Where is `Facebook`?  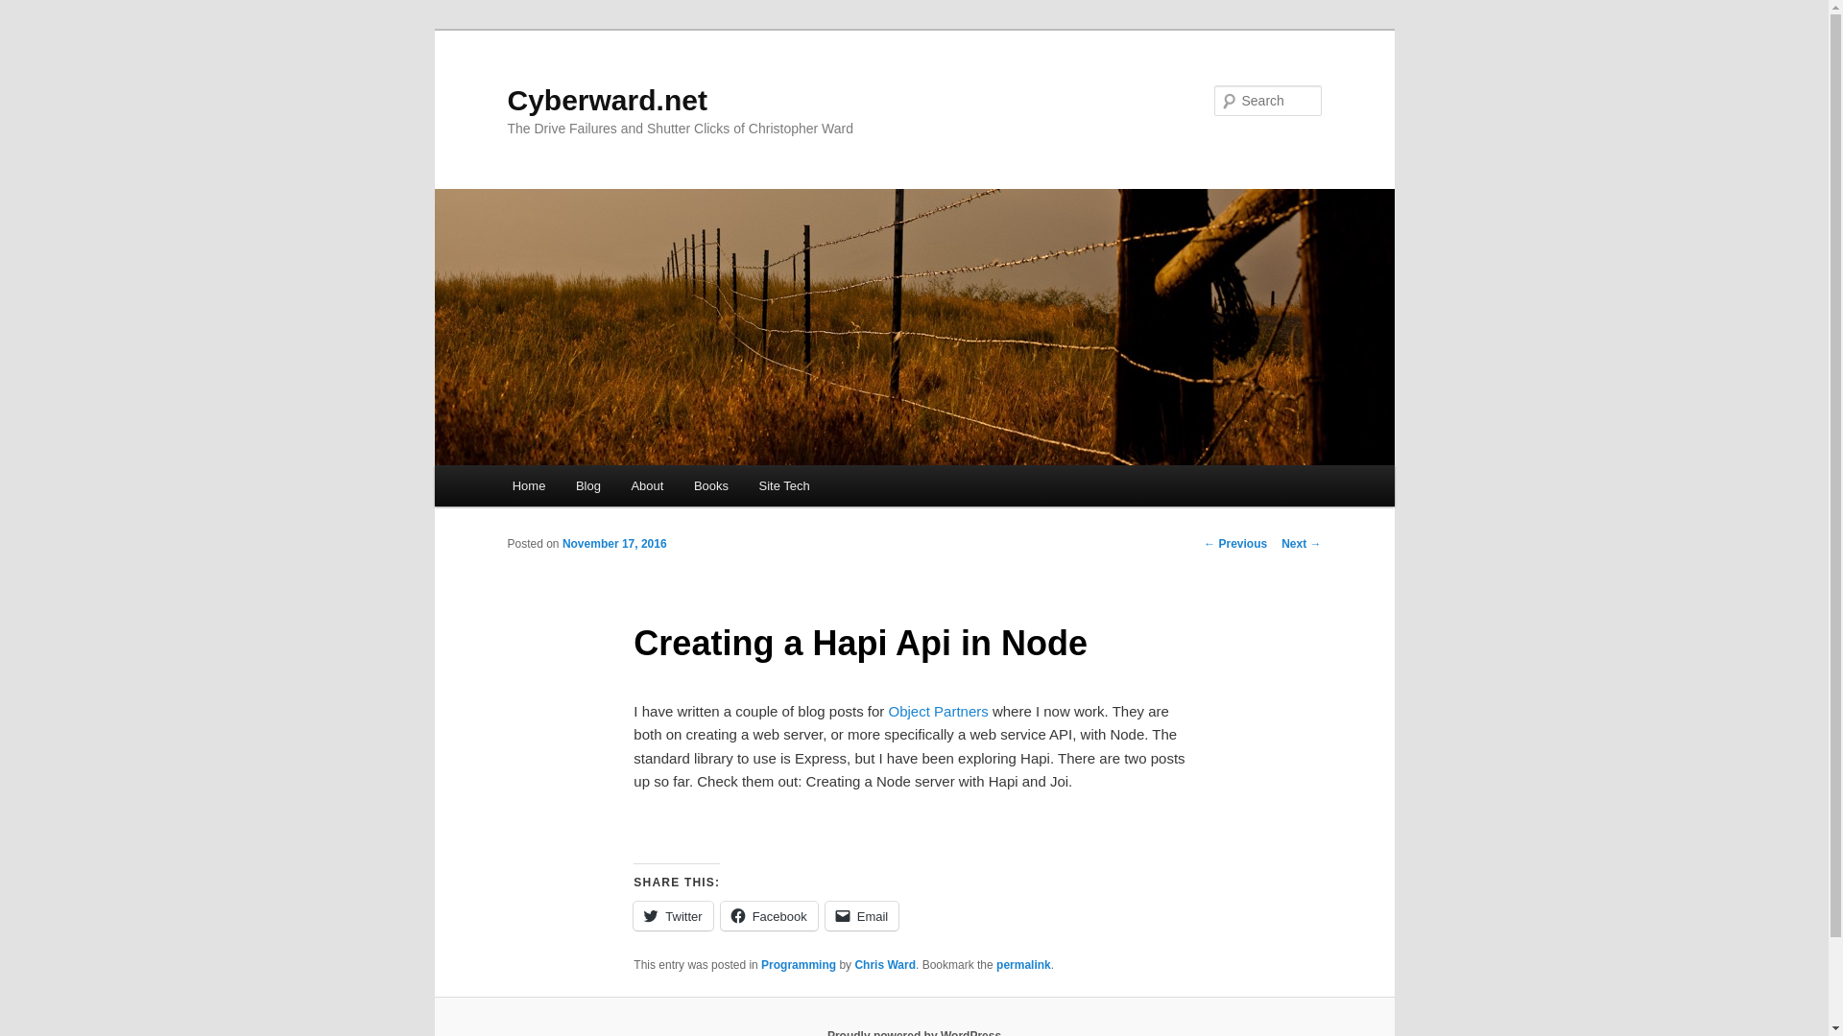 Facebook is located at coordinates (769, 915).